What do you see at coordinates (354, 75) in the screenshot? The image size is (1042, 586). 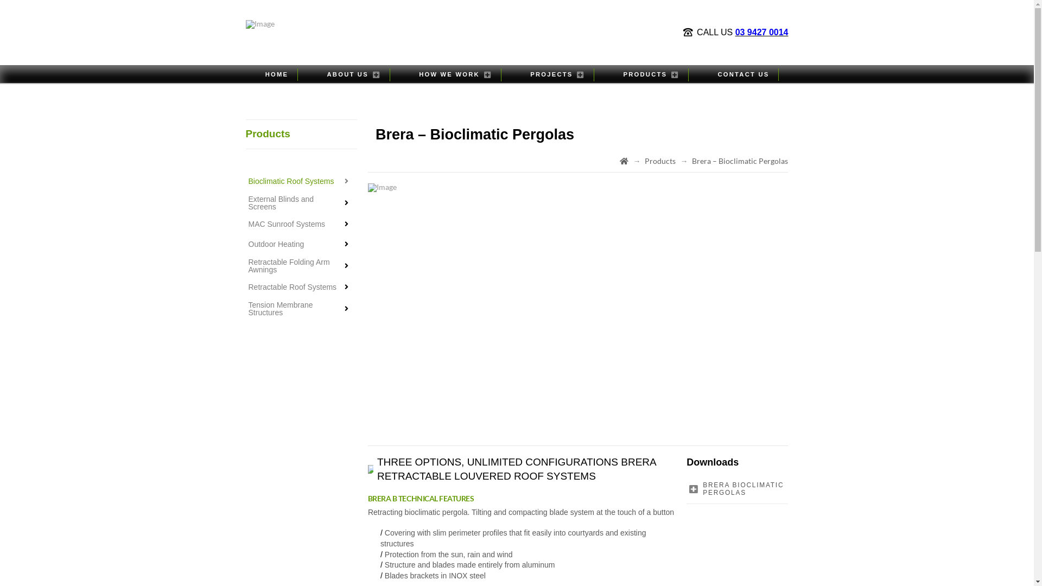 I see `ABOUT US` at bounding box center [354, 75].